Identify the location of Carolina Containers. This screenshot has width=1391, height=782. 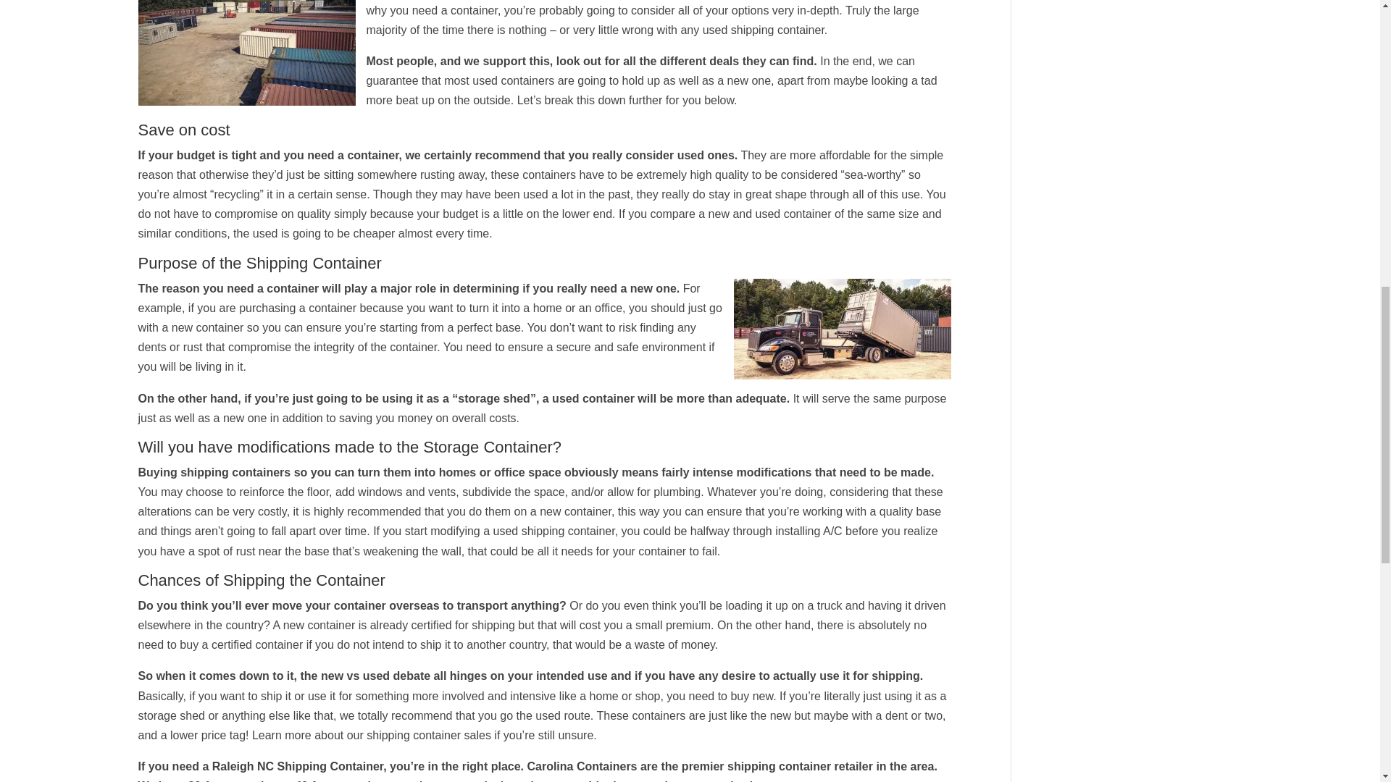
(582, 766).